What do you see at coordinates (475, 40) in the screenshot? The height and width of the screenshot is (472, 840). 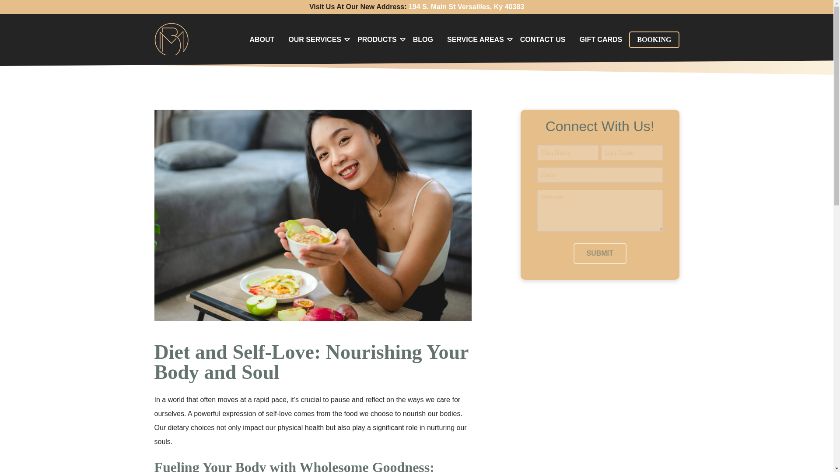 I see `SERVICE AREAS` at bounding box center [475, 40].